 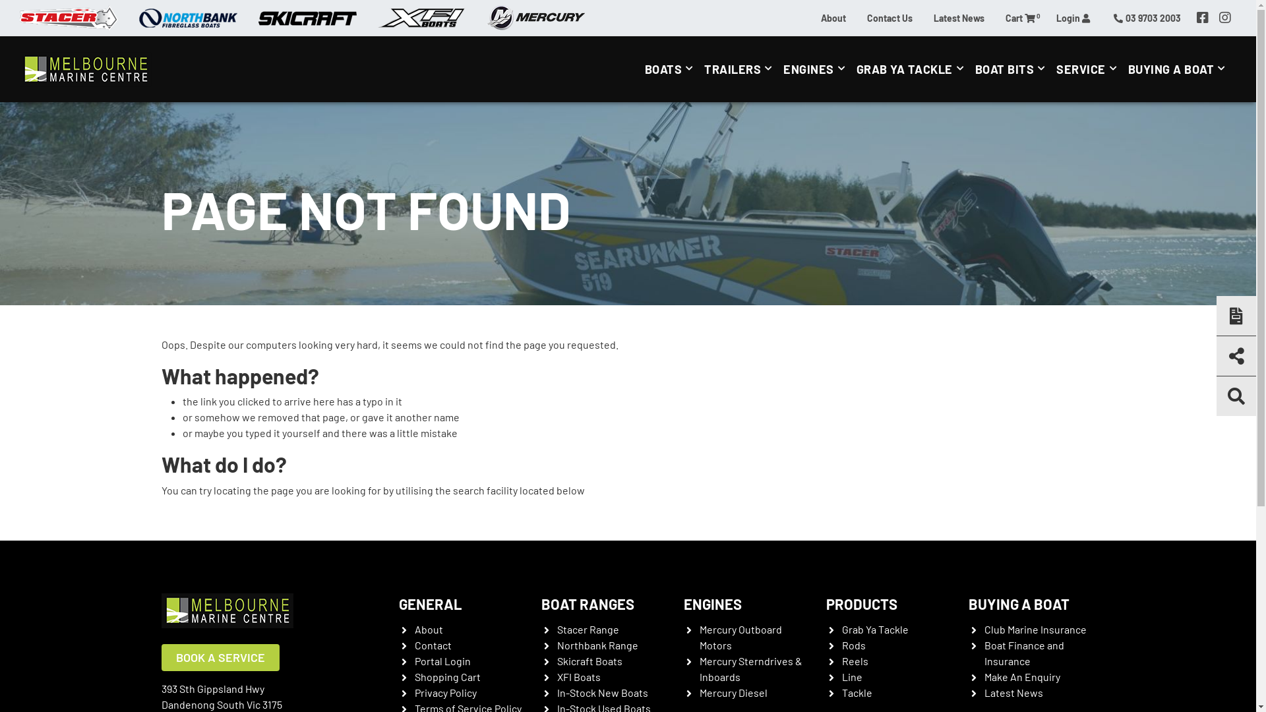 I want to click on GRAB YA TACKLE, so click(x=913, y=69).